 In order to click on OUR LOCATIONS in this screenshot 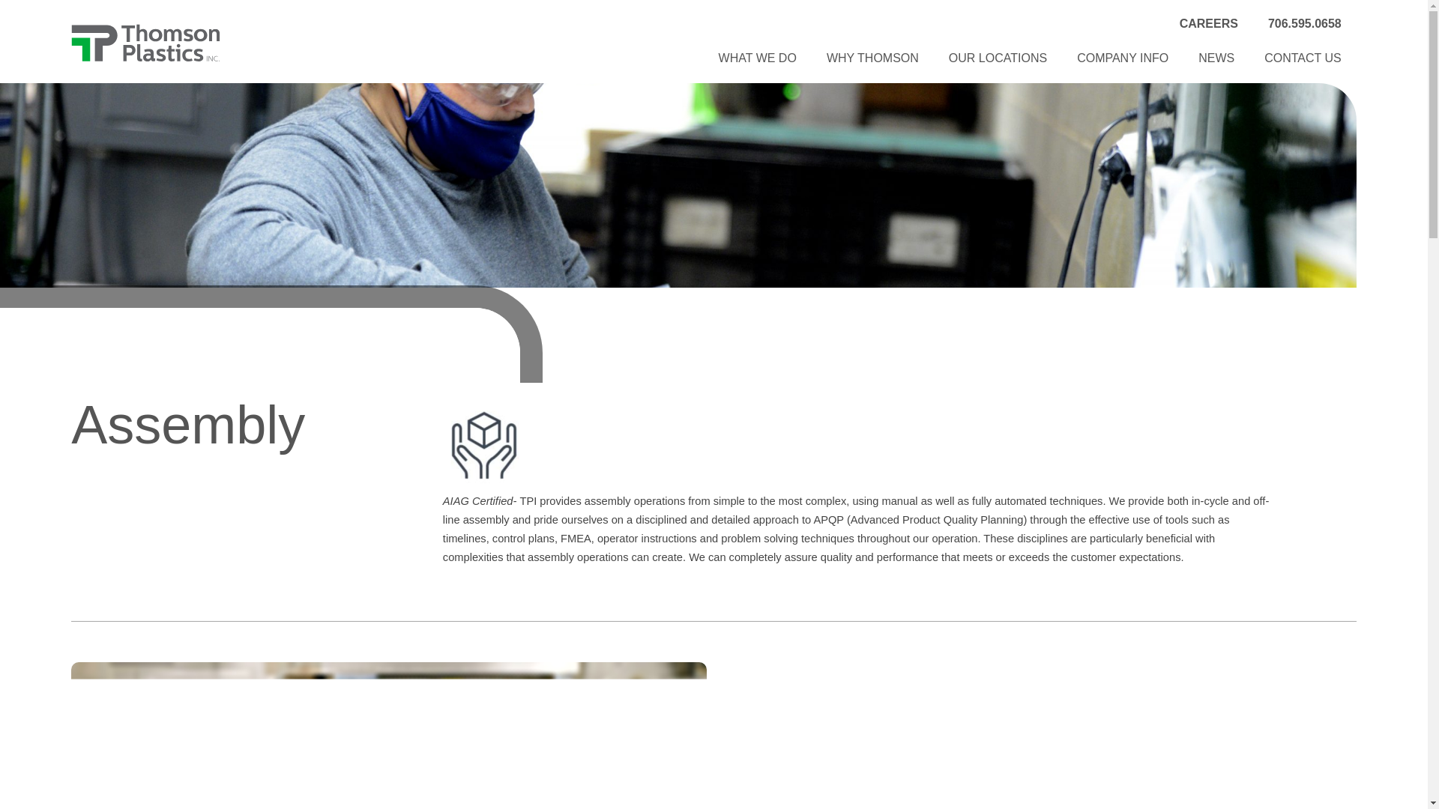, I will do `click(998, 58)`.